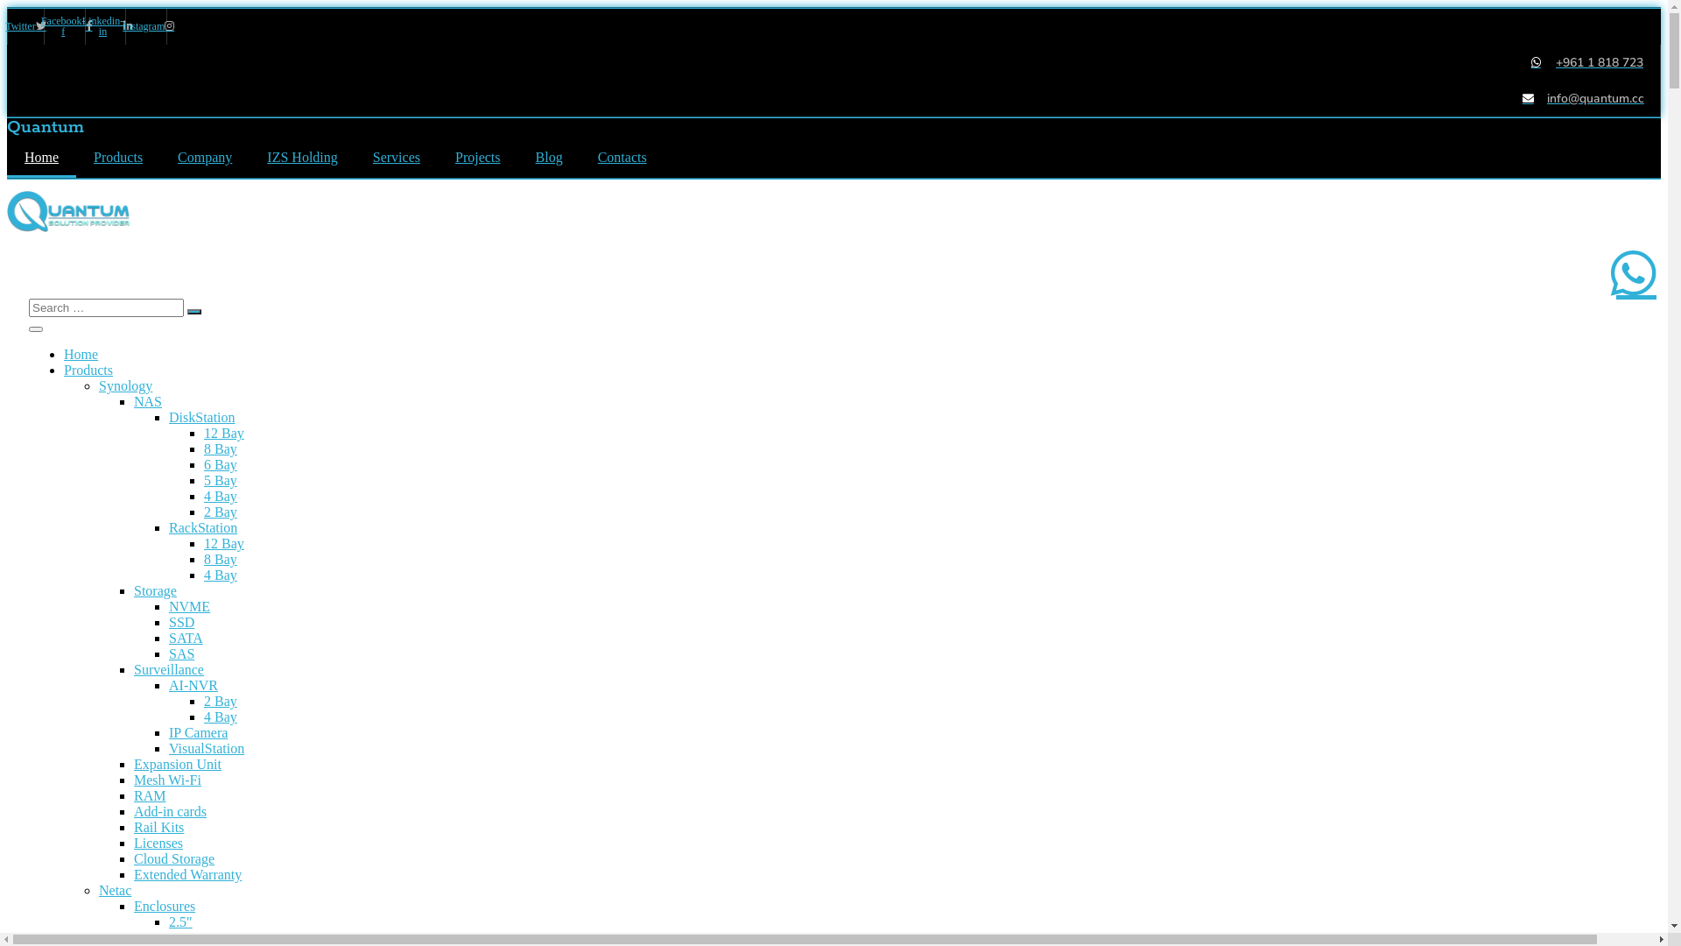 This screenshot has height=946, width=1681. I want to click on Rail Kits, so click(159, 827).